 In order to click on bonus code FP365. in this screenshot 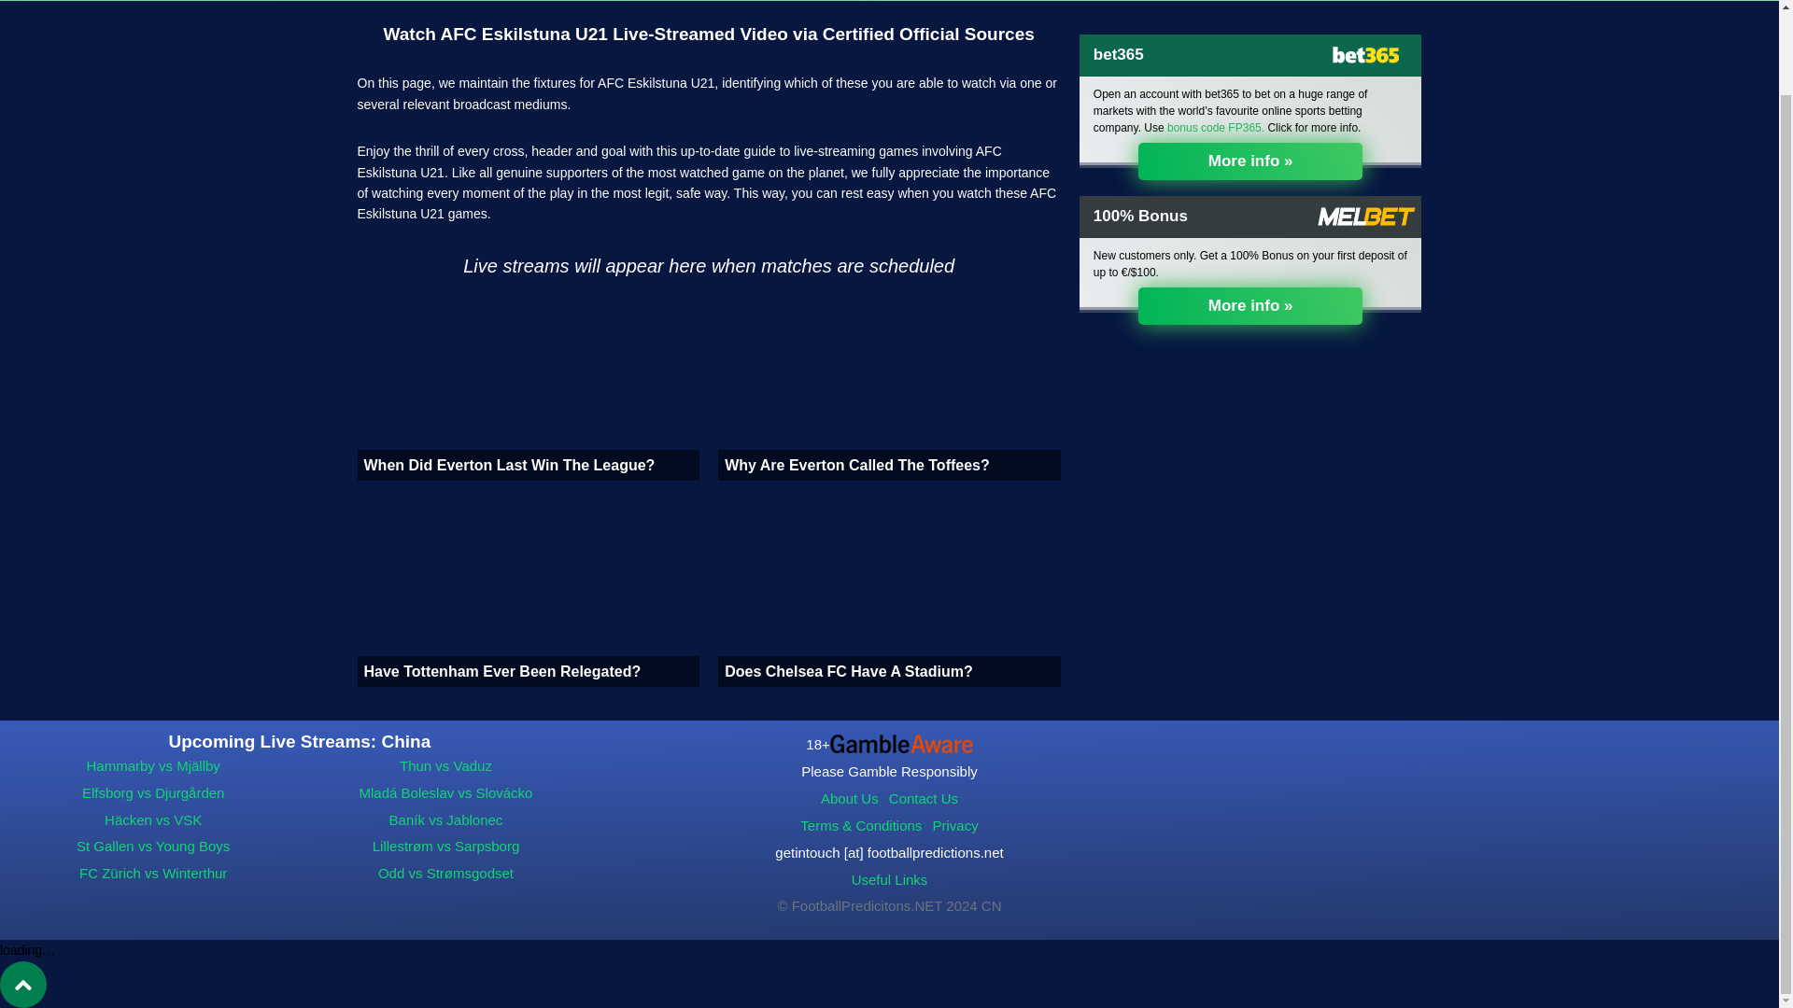, I will do `click(1215, 127)`.